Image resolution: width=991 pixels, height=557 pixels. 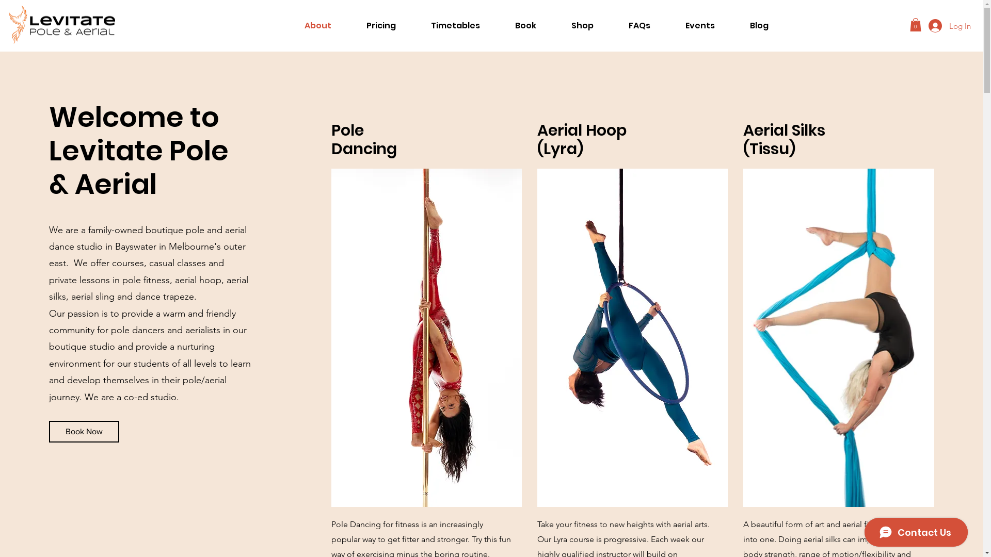 I want to click on Shop, so click(x=582, y=26).